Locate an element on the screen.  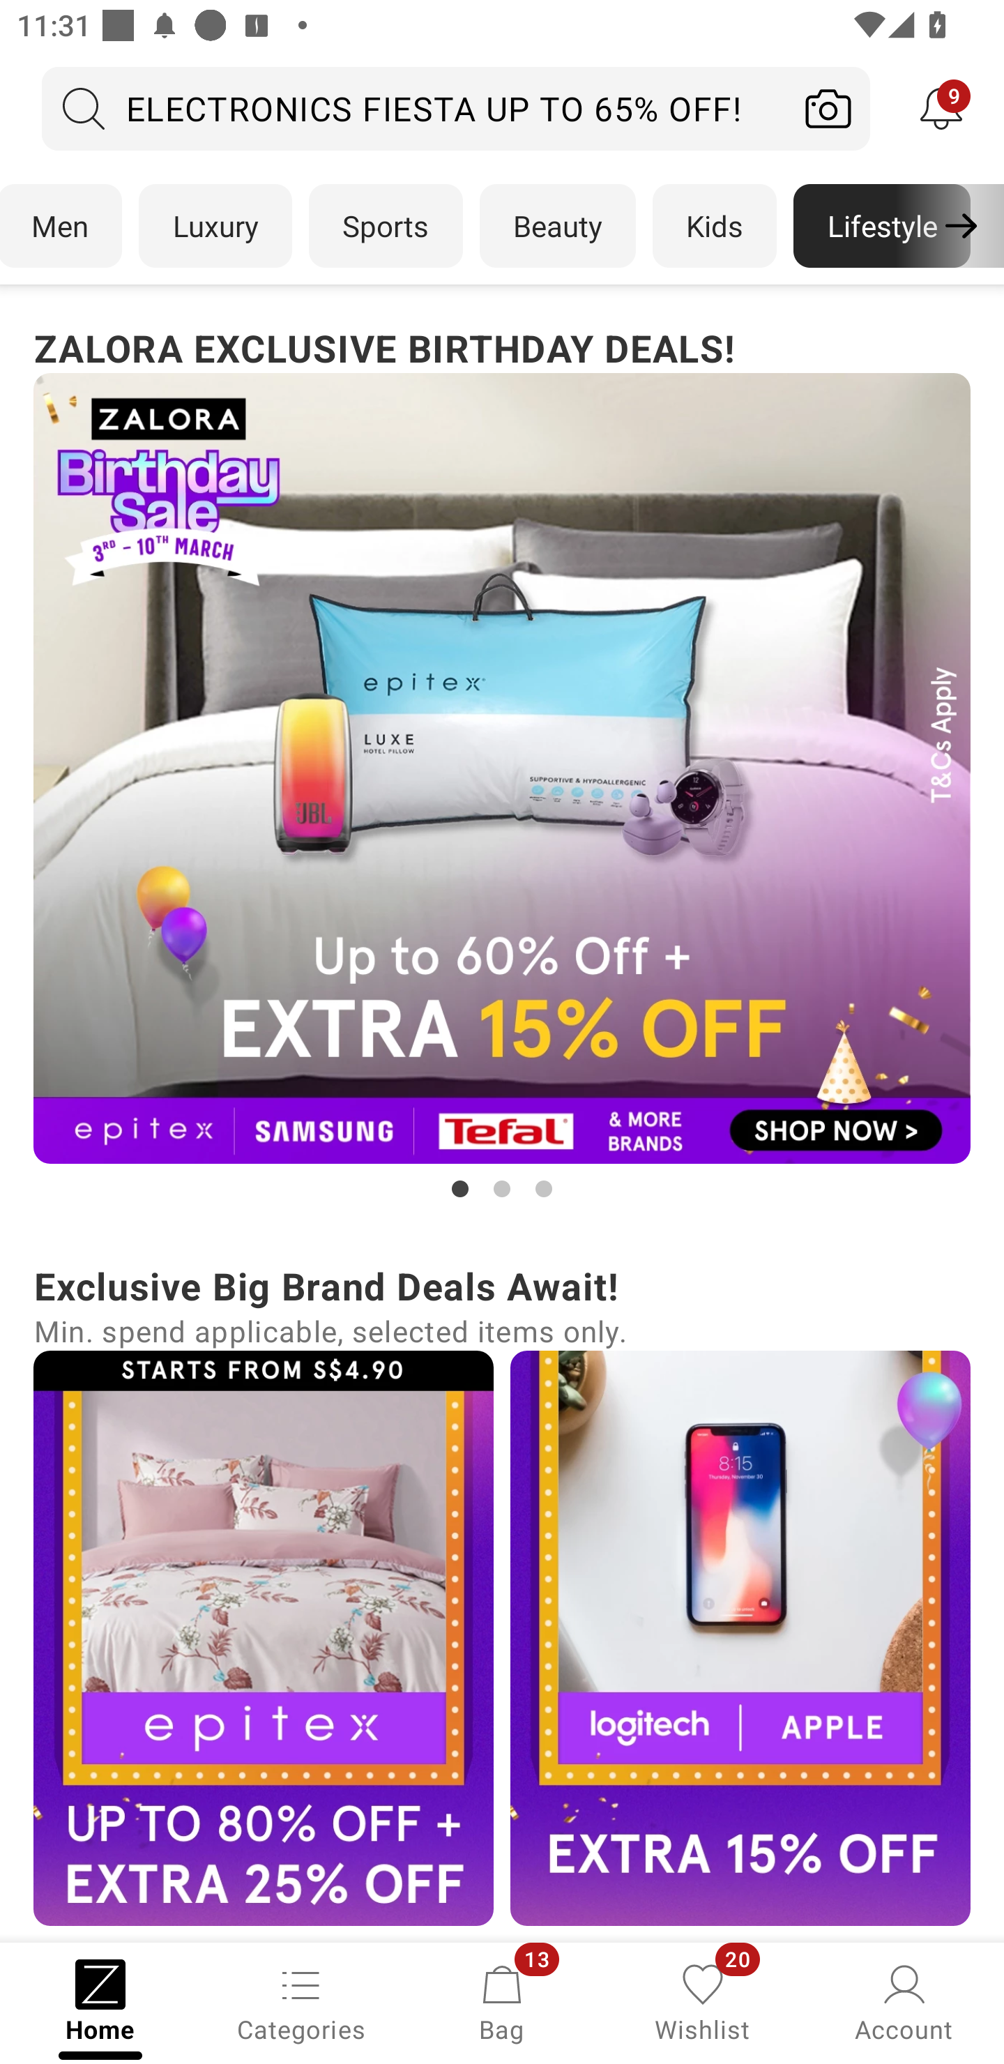
Sports is located at coordinates (386, 226).